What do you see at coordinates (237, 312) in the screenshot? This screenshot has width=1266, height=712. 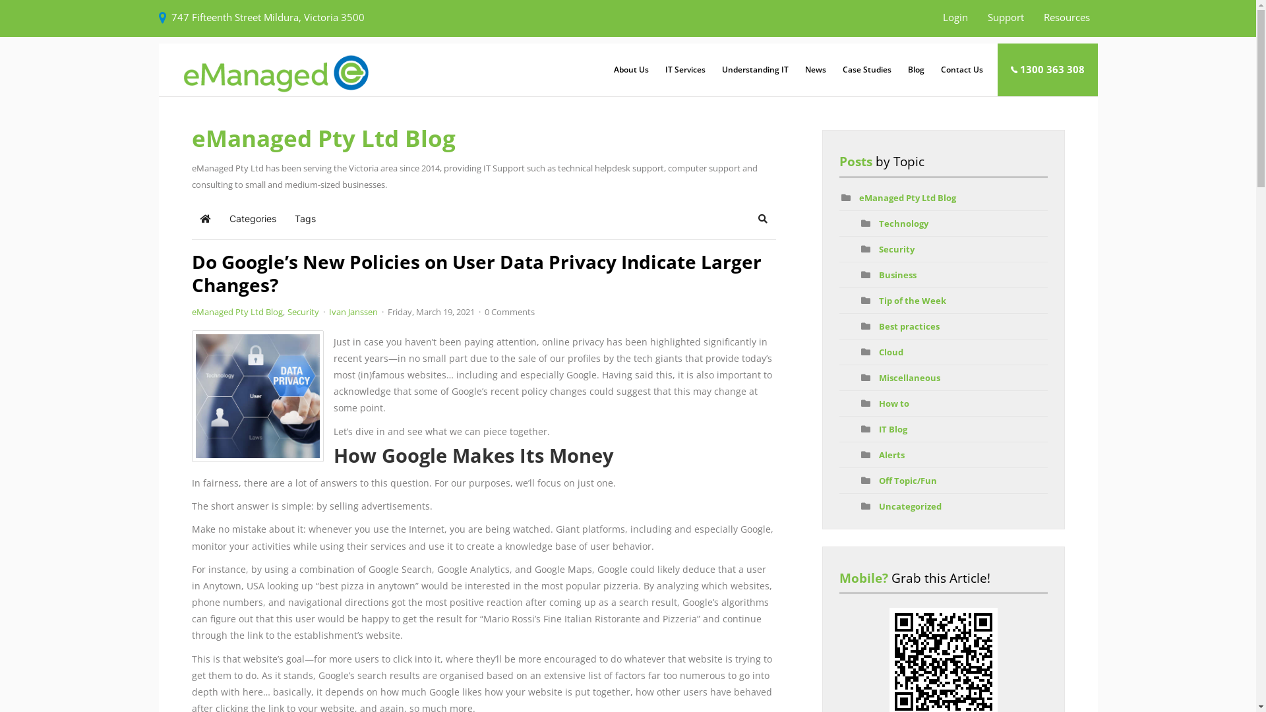 I see `eManaged Pty Ltd Blog` at bounding box center [237, 312].